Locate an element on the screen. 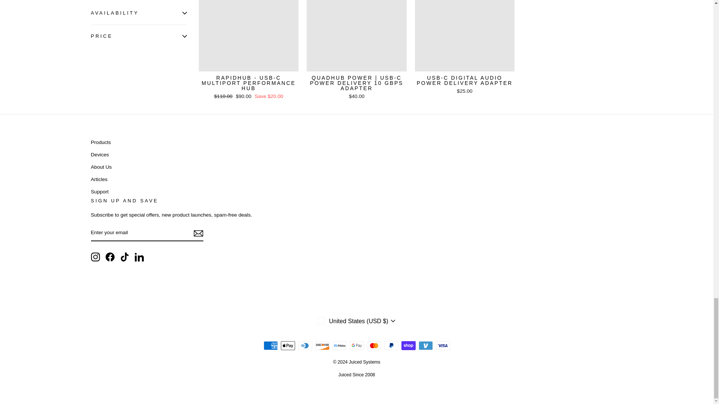  Diners Club is located at coordinates (305, 346).